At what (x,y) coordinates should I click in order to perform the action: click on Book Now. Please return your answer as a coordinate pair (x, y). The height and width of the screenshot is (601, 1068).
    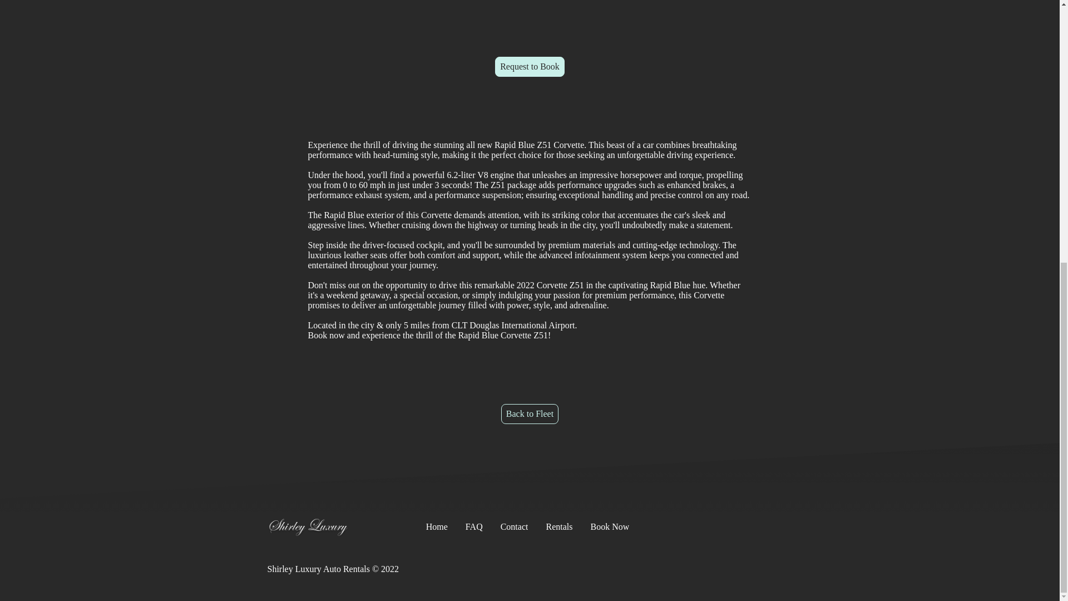
    Looking at the image, I should click on (609, 526).